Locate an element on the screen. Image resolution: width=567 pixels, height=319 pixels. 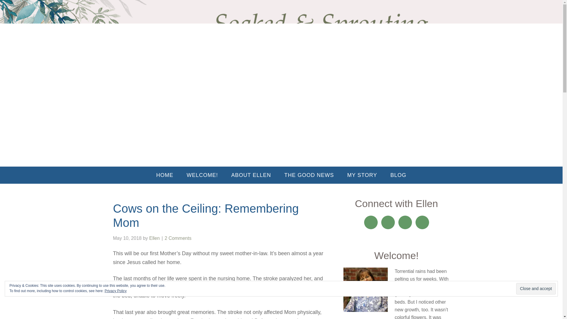
Close and accept is located at coordinates (536, 288).